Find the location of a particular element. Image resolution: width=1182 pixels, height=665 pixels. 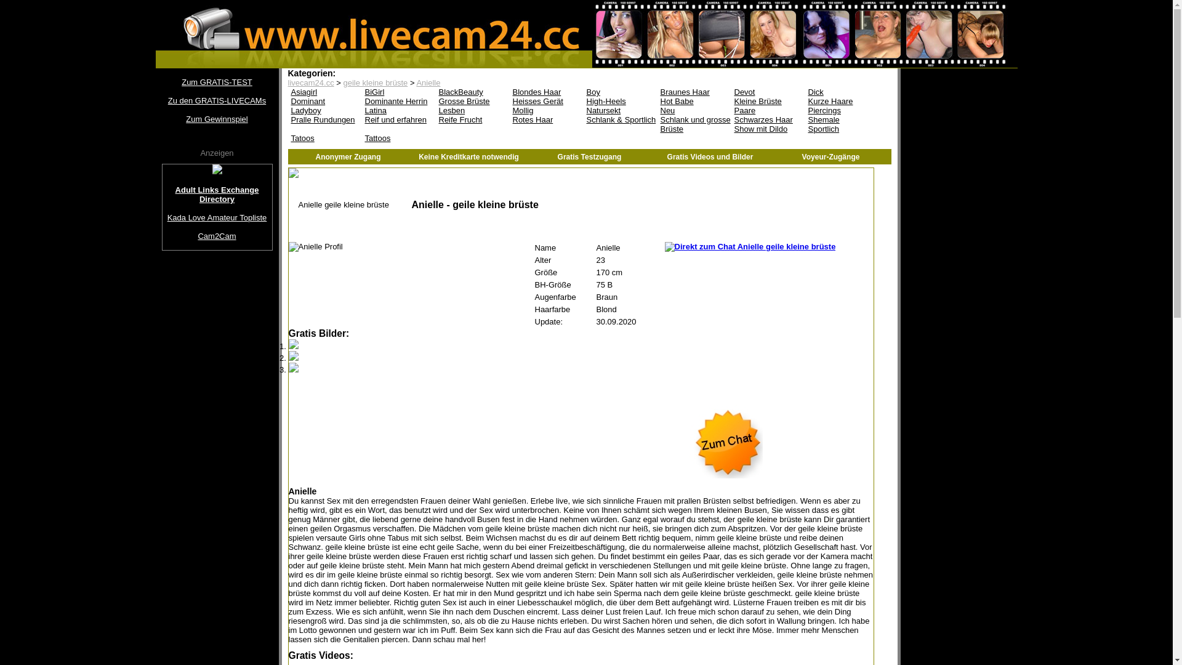

Tattoos is located at coordinates (399, 138).